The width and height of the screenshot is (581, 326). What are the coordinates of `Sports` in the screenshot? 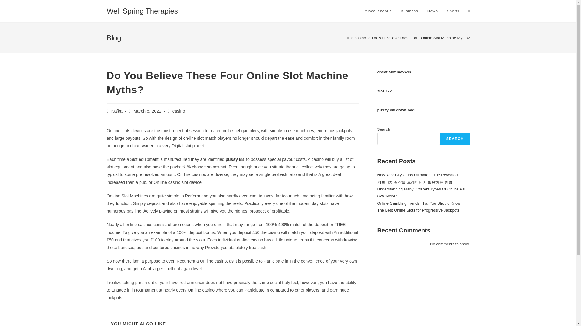 It's located at (453, 11).